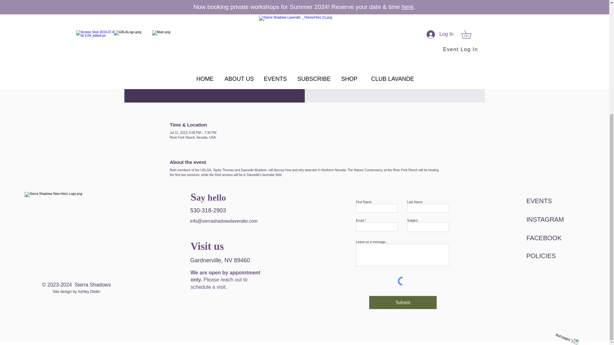  What do you see at coordinates (549, 219) in the screenshot?
I see `INSTAGRAM` at bounding box center [549, 219].